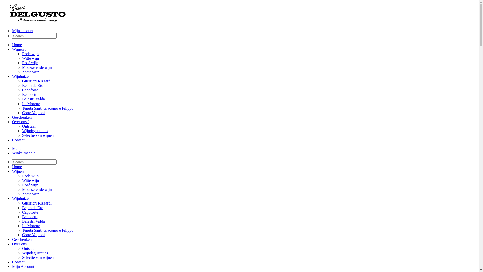 This screenshot has height=272, width=483. I want to click on Rode wijn, so click(30, 176).